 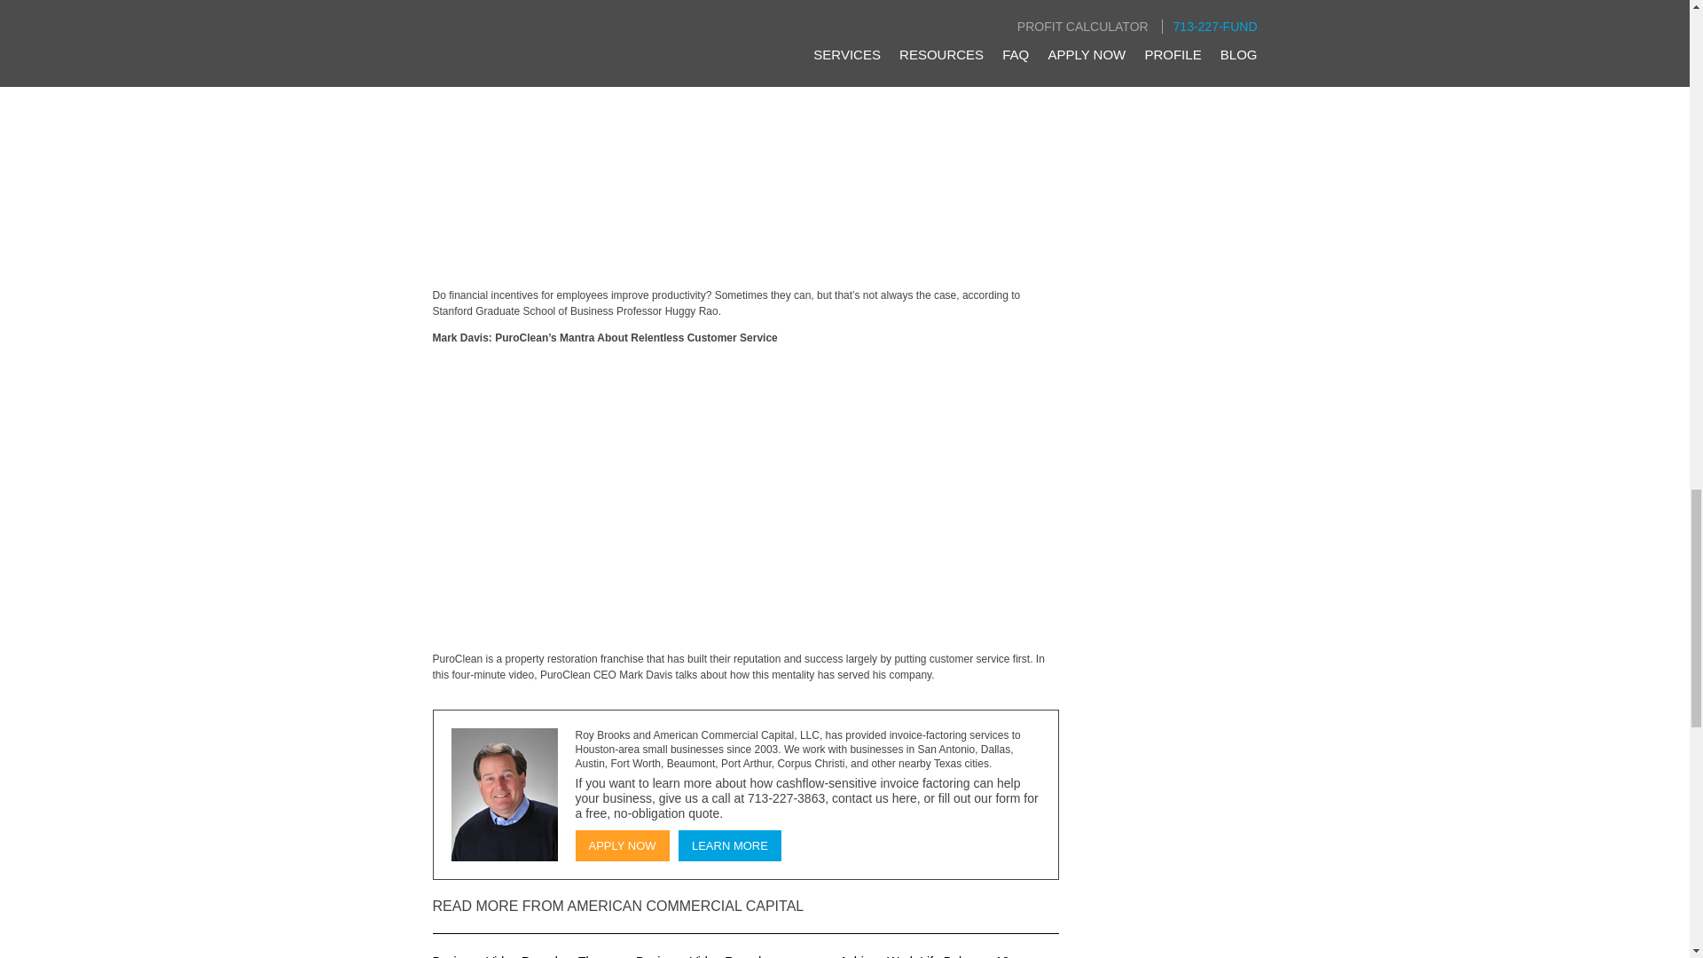 I want to click on APPLY NOW, so click(x=622, y=845).